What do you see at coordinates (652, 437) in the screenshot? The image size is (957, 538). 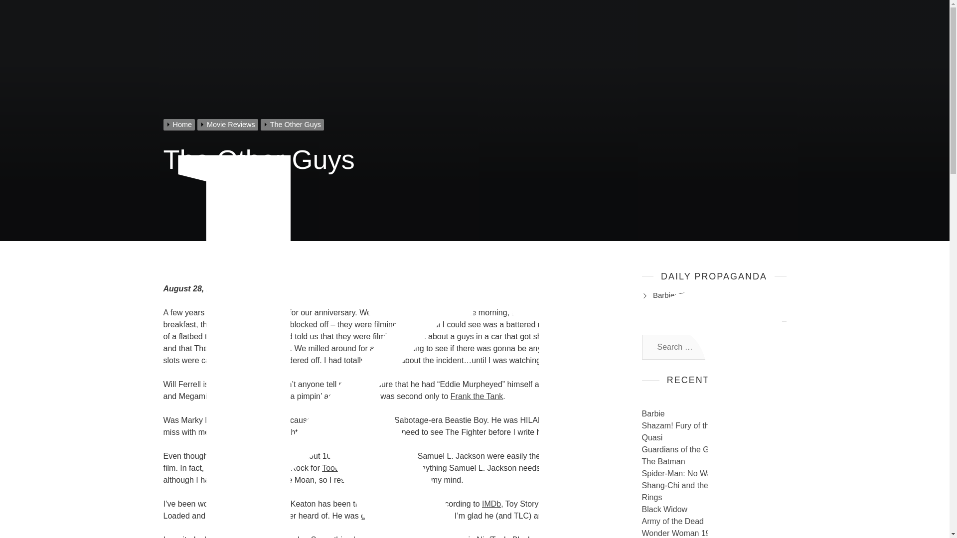 I see `Quasi` at bounding box center [652, 437].